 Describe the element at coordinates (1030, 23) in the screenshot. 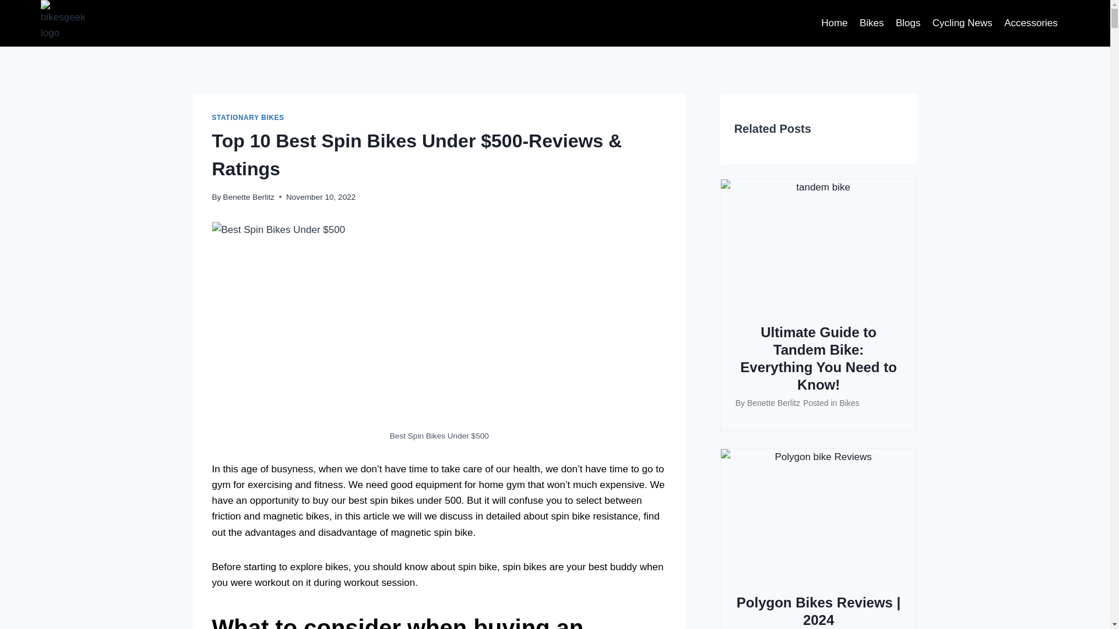

I see `Accessories` at that location.